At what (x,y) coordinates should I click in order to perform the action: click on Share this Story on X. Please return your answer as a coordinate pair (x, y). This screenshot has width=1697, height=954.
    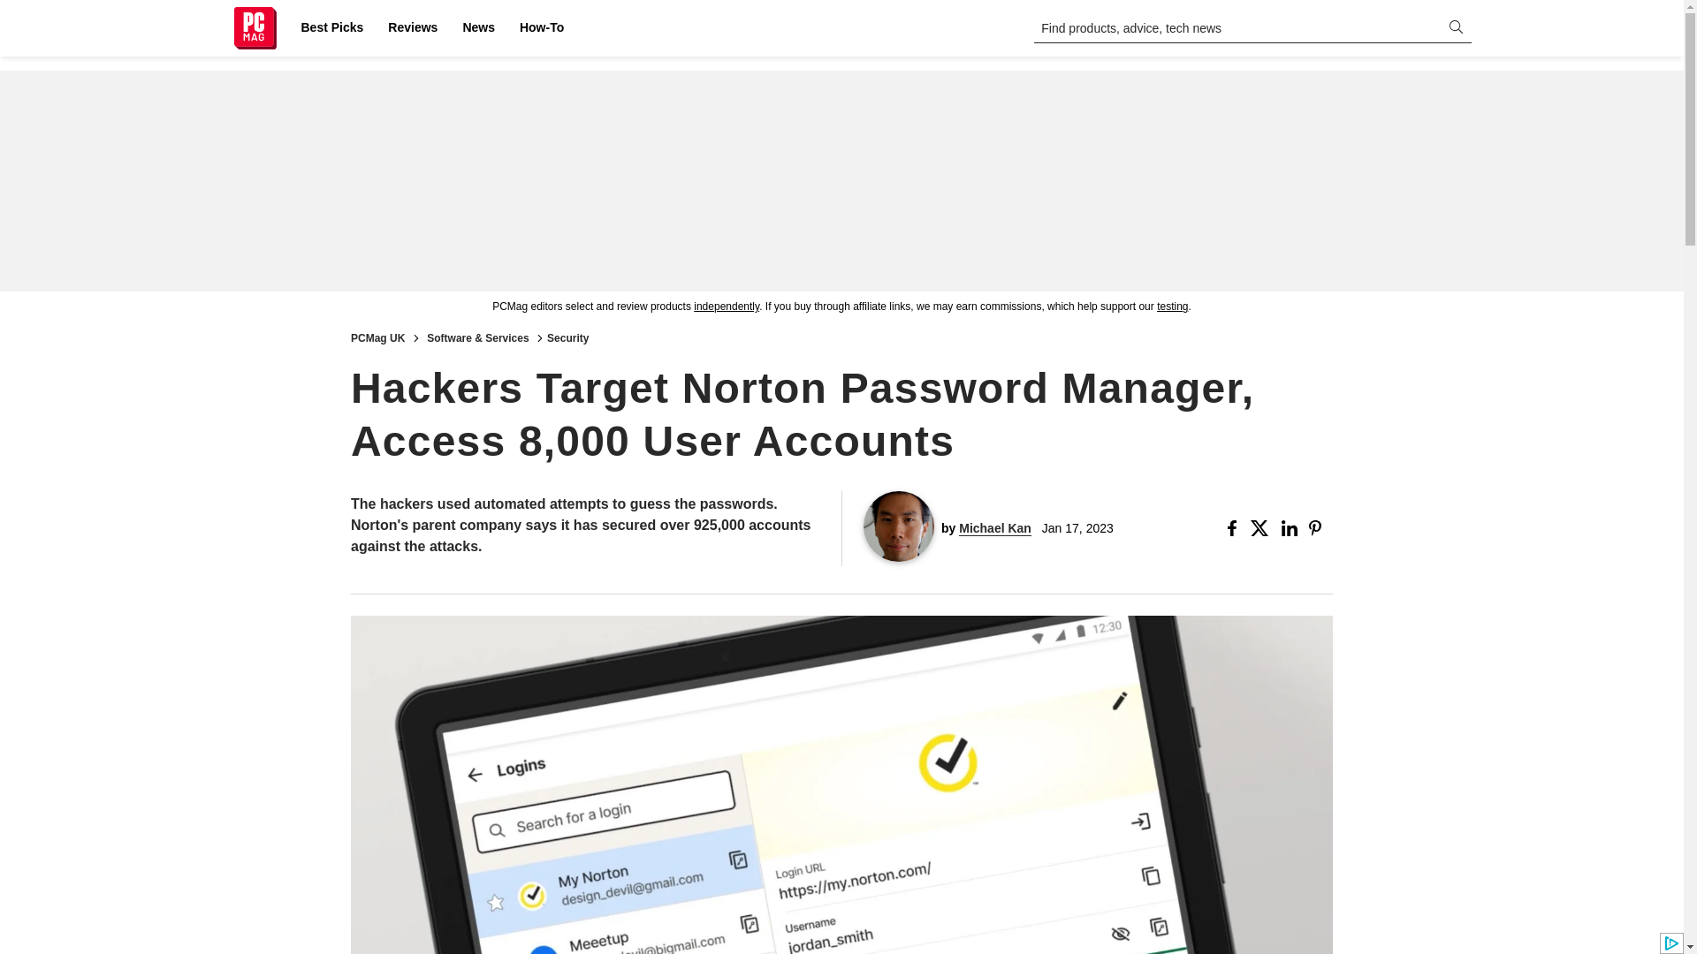
    Looking at the image, I should click on (1262, 527).